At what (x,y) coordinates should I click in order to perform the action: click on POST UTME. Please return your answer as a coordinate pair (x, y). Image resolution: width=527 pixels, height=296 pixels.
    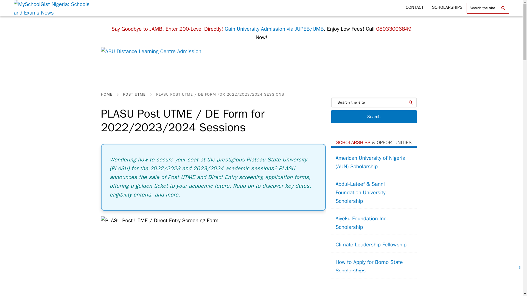
    Looking at the image, I should click on (134, 95).